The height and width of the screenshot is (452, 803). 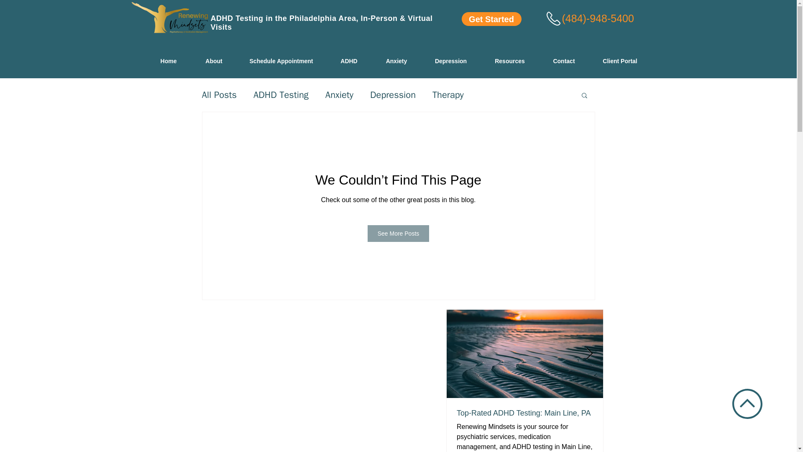 What do you see at coordinates (393, 95) in the screenshot?
I see `Depression` at bounding box center [393, 95].